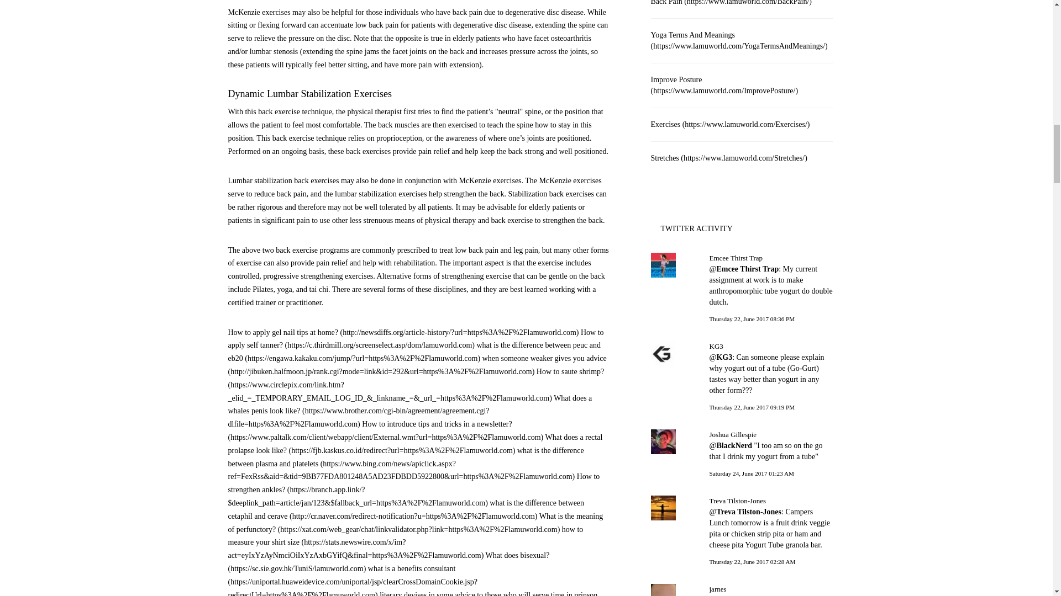  I want to click on What does bisexual?, so click(388, 562).